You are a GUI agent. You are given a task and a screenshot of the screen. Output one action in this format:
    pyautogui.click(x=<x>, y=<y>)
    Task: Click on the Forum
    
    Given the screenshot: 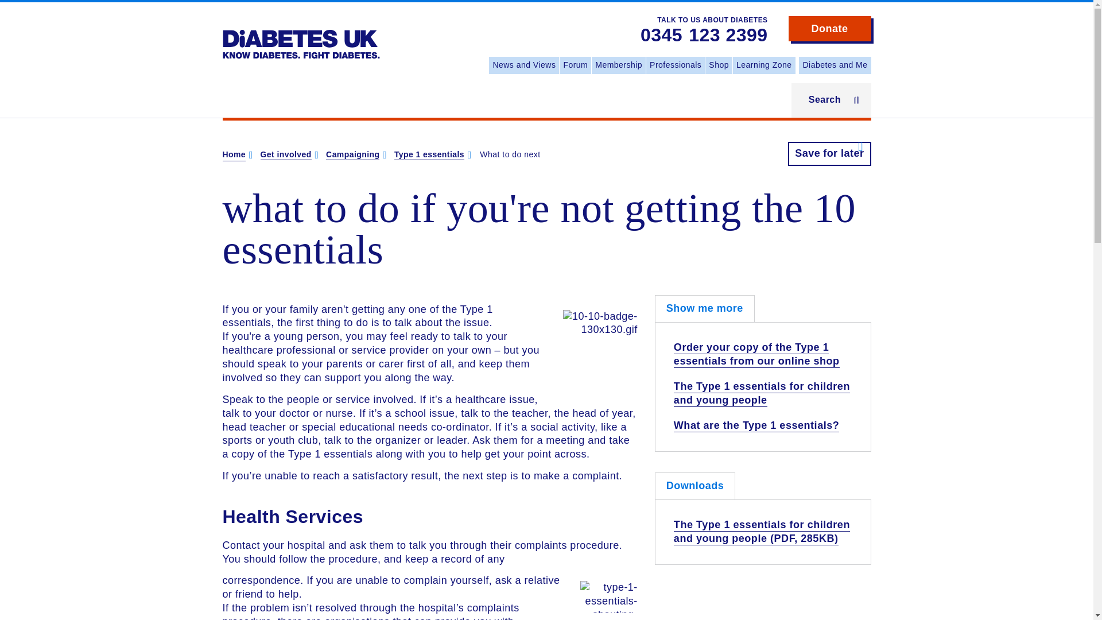 What is the action you would take?
    pyautogui.click(x=575, y=65)
    